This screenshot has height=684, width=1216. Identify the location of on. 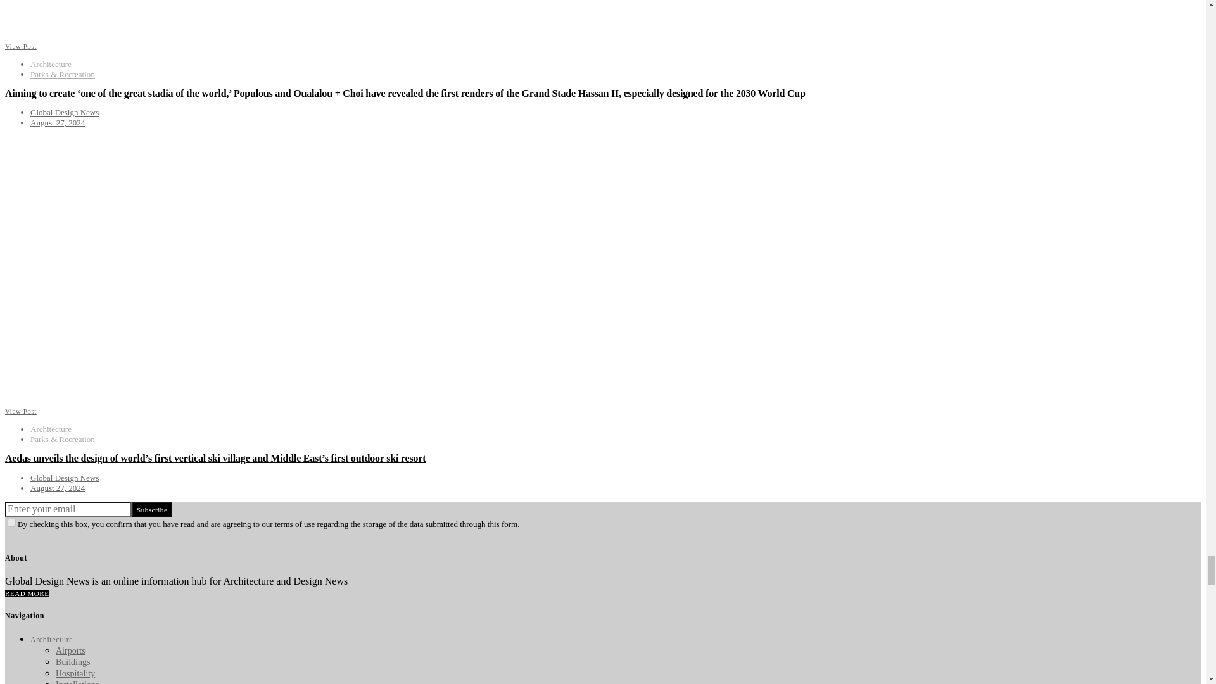
(11, 522).